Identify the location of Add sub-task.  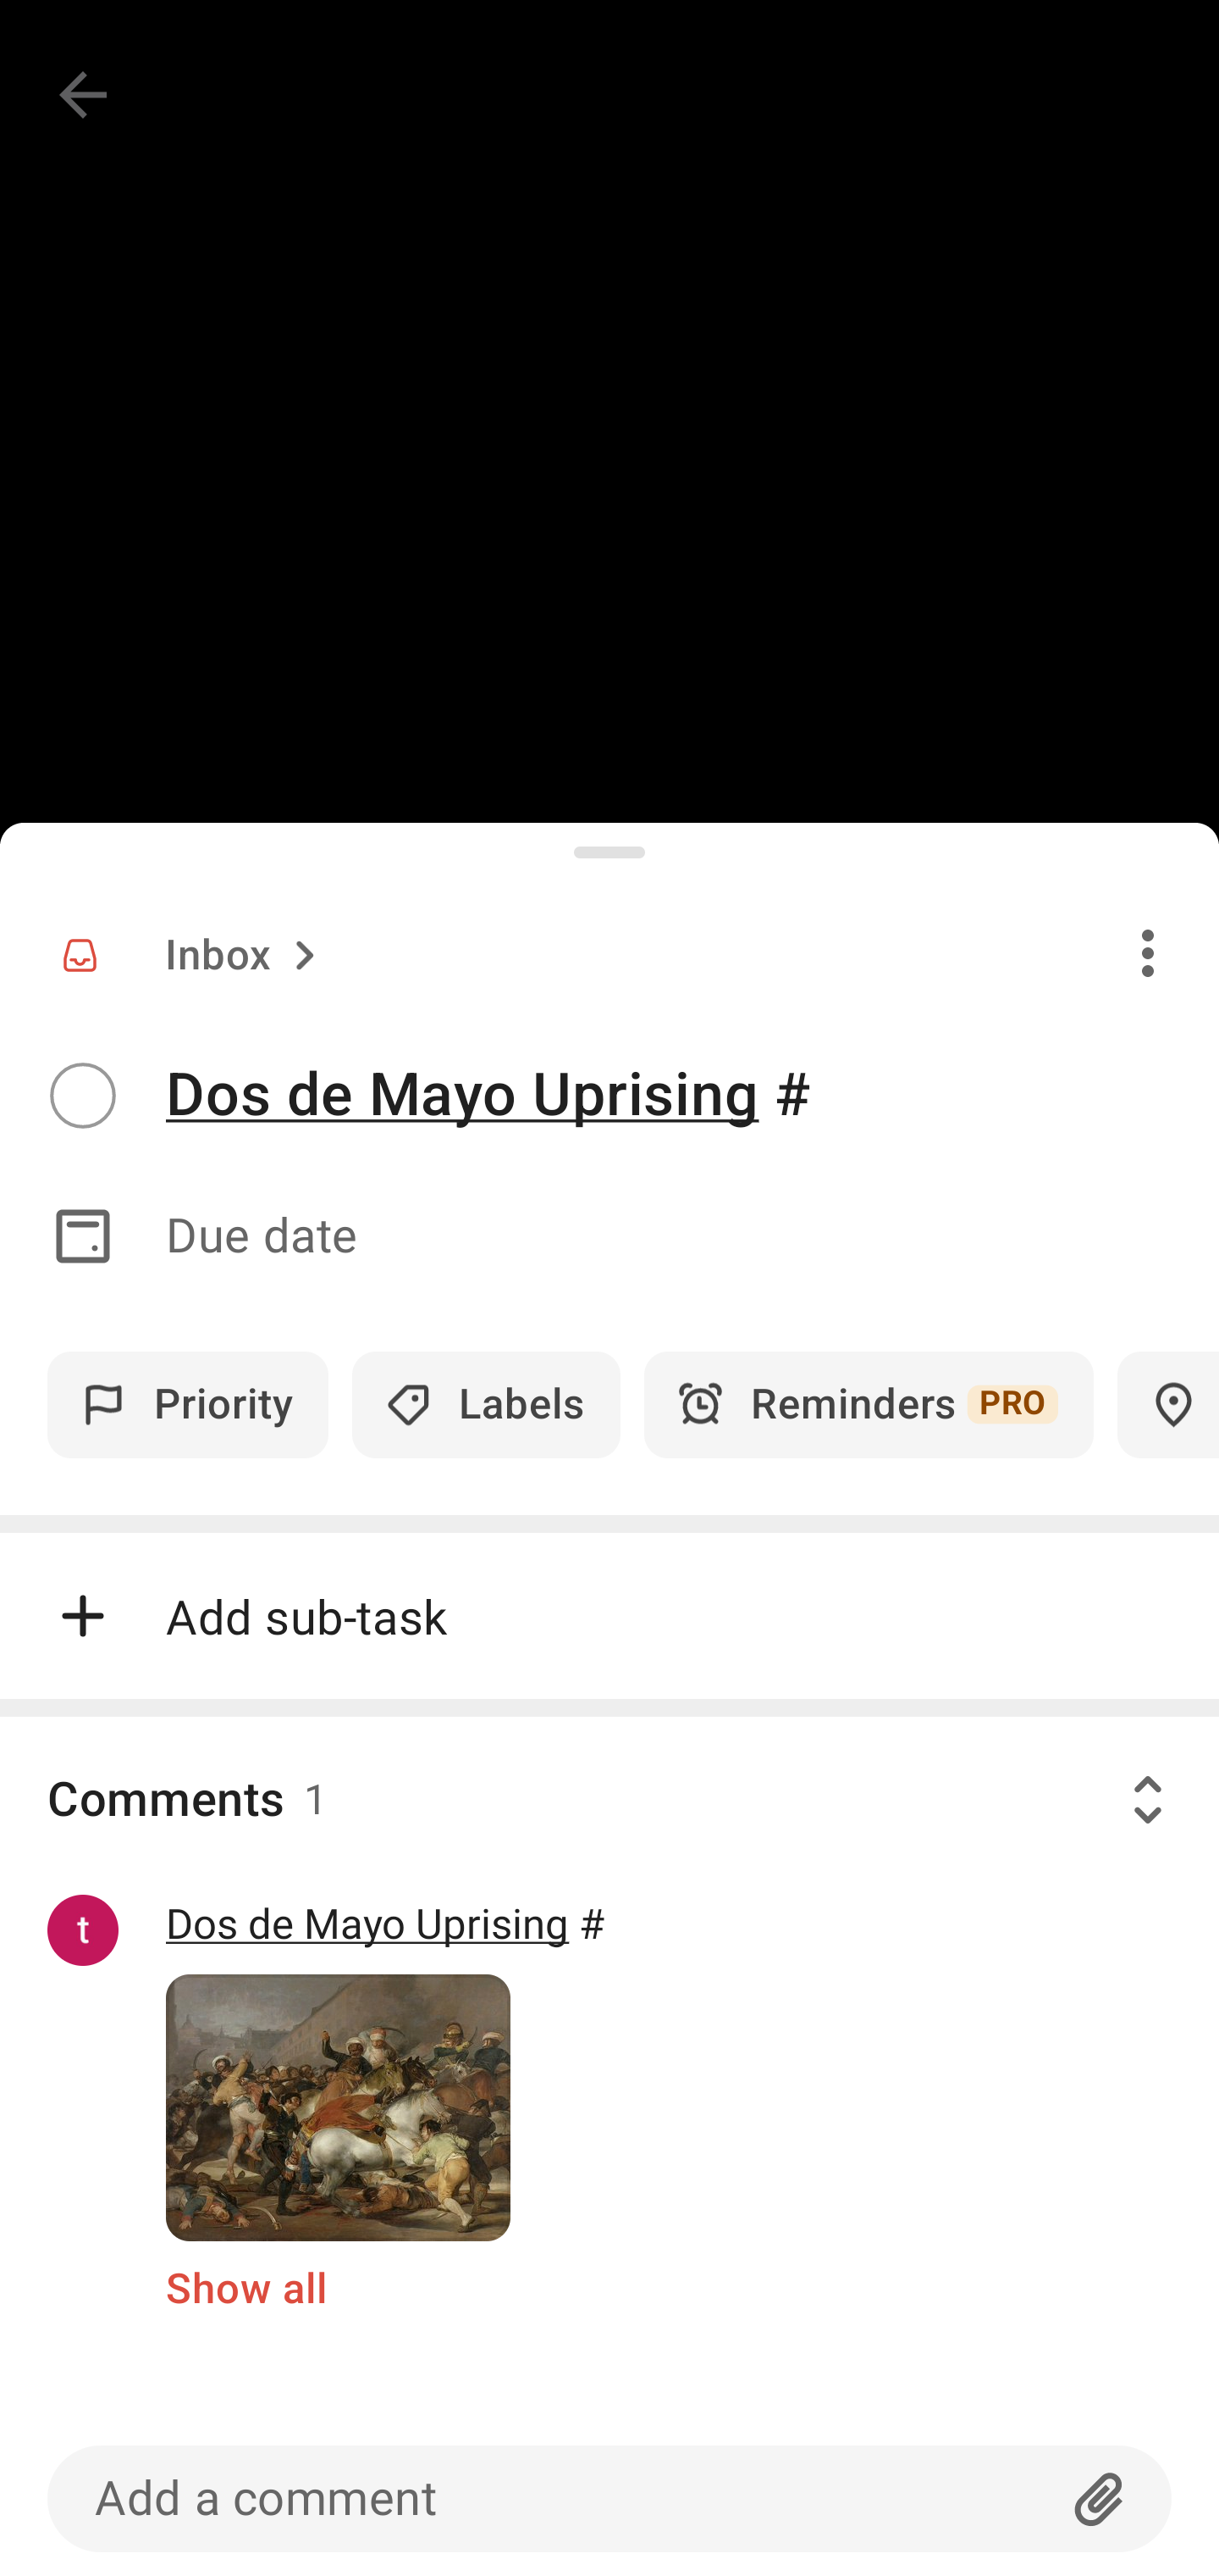
(609, 1617).